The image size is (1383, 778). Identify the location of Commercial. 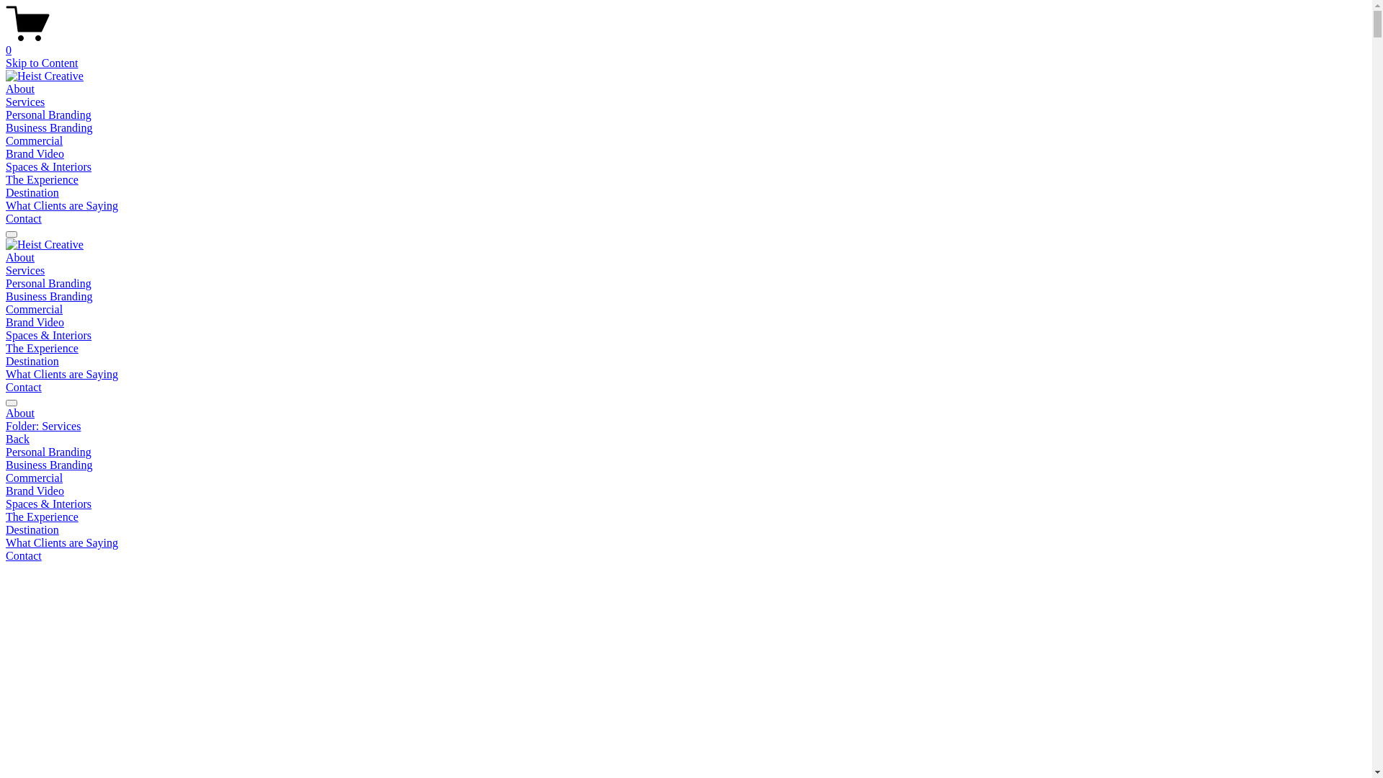
(35, 310).